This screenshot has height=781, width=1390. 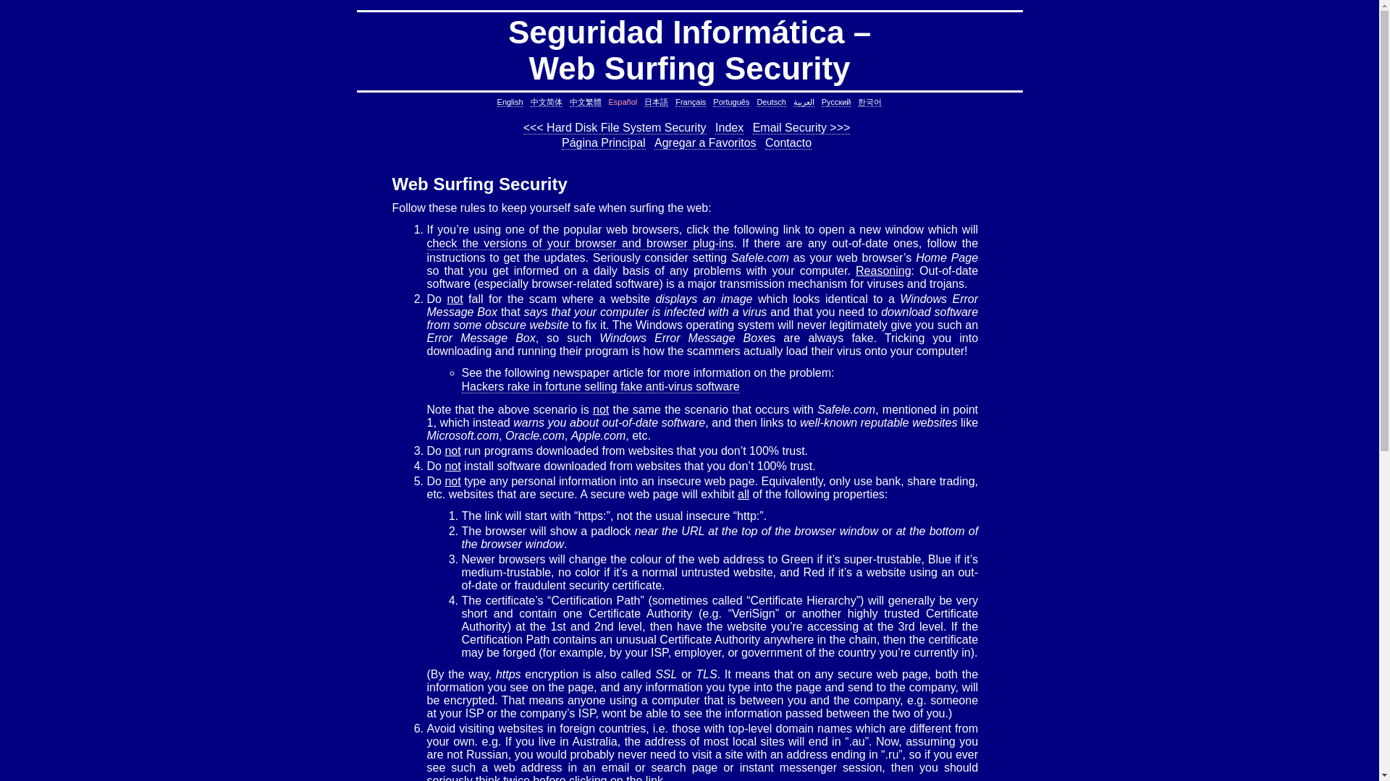 What do you see at coordinates (600, 386) in the screenshot?
I see `Newspaper article on fake Anti-Virus Software` at bounding box center [600, 386].